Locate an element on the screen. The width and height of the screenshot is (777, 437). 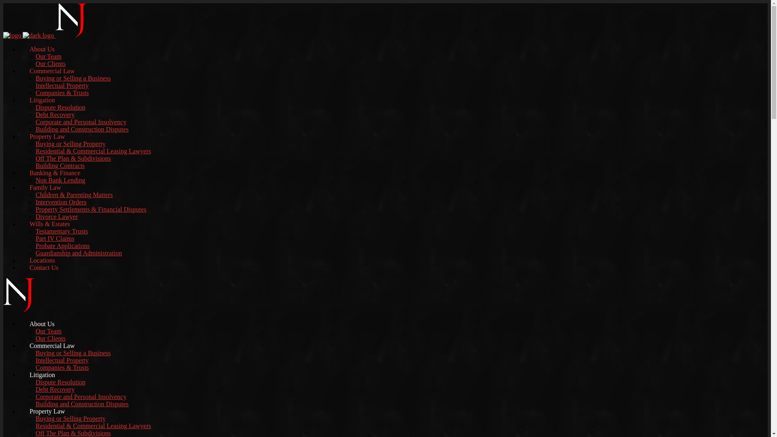
Commercial Law is located at coordinates (52, 346).